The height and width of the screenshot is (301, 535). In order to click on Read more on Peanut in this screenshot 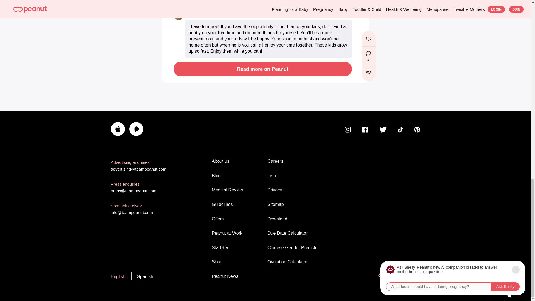, I will do `click(262, 69)`.